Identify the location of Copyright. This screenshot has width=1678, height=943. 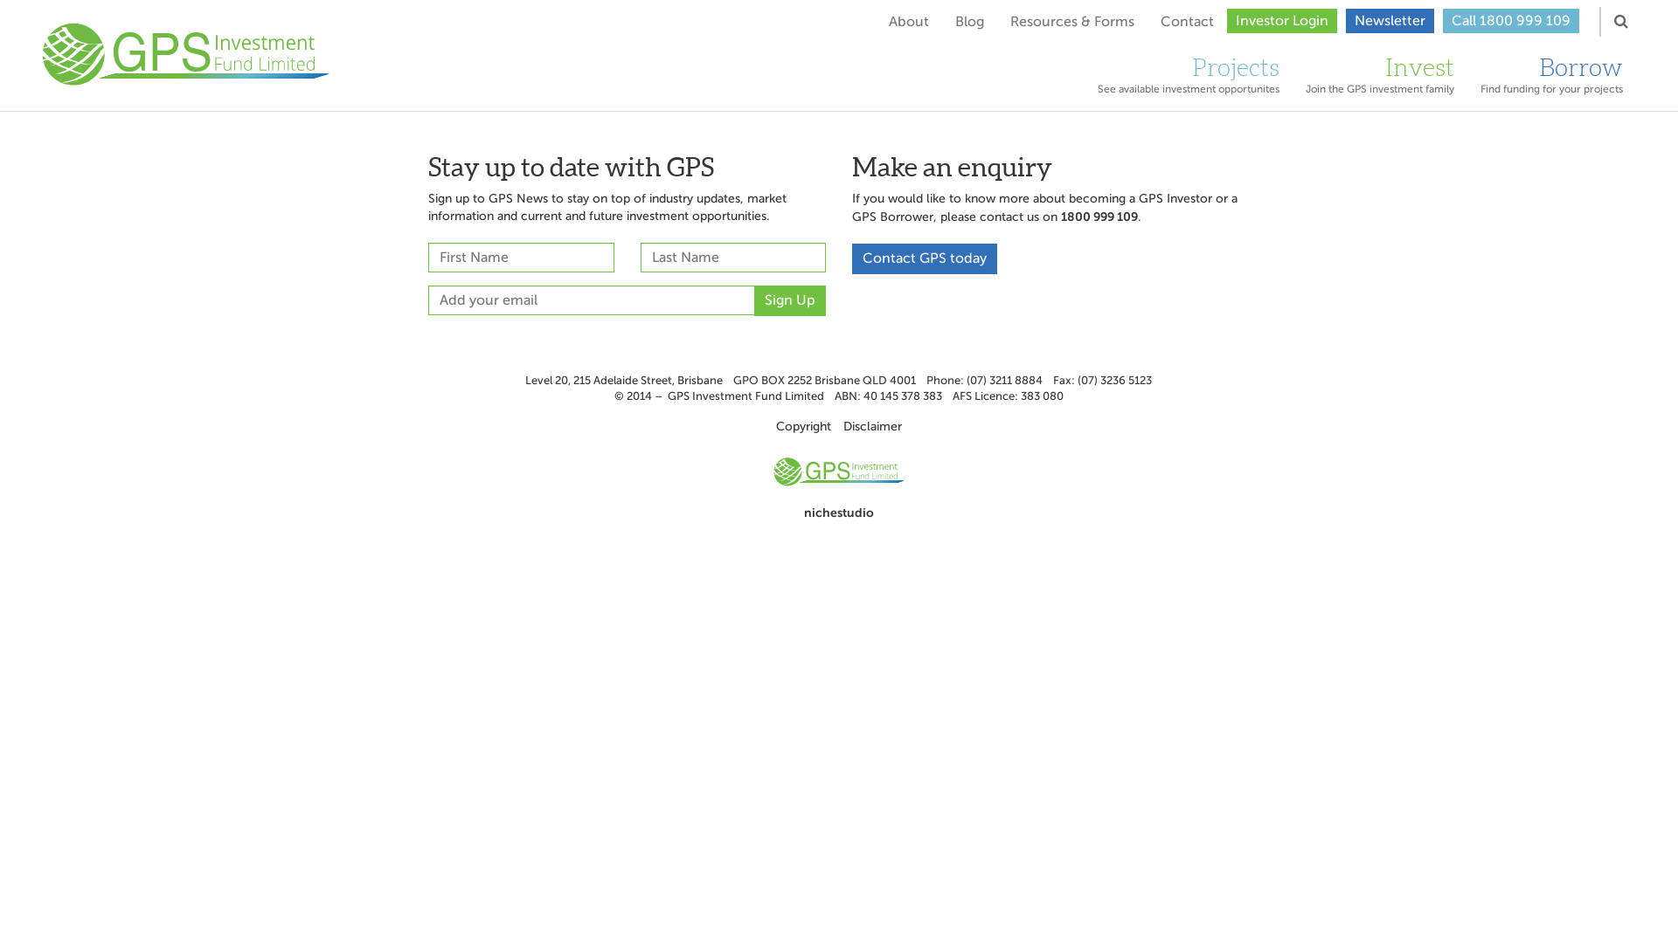
(804, 426).